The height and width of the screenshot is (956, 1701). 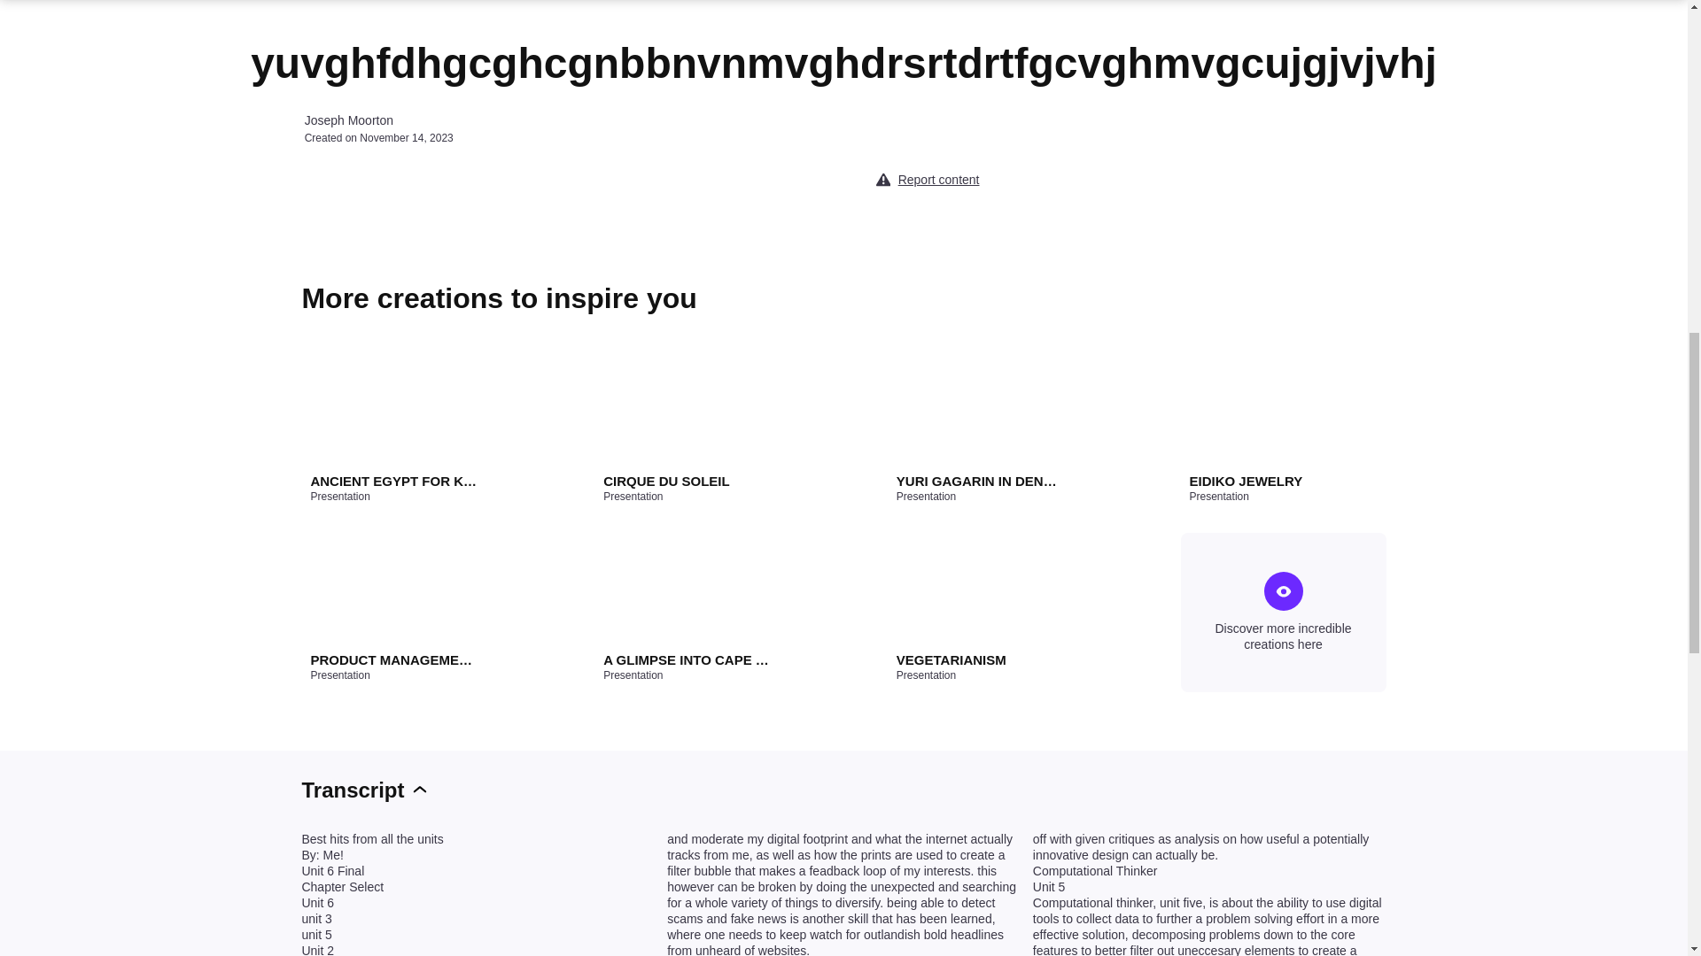 I want to click on VEGETARIANISM, so click(x=980, y=660).